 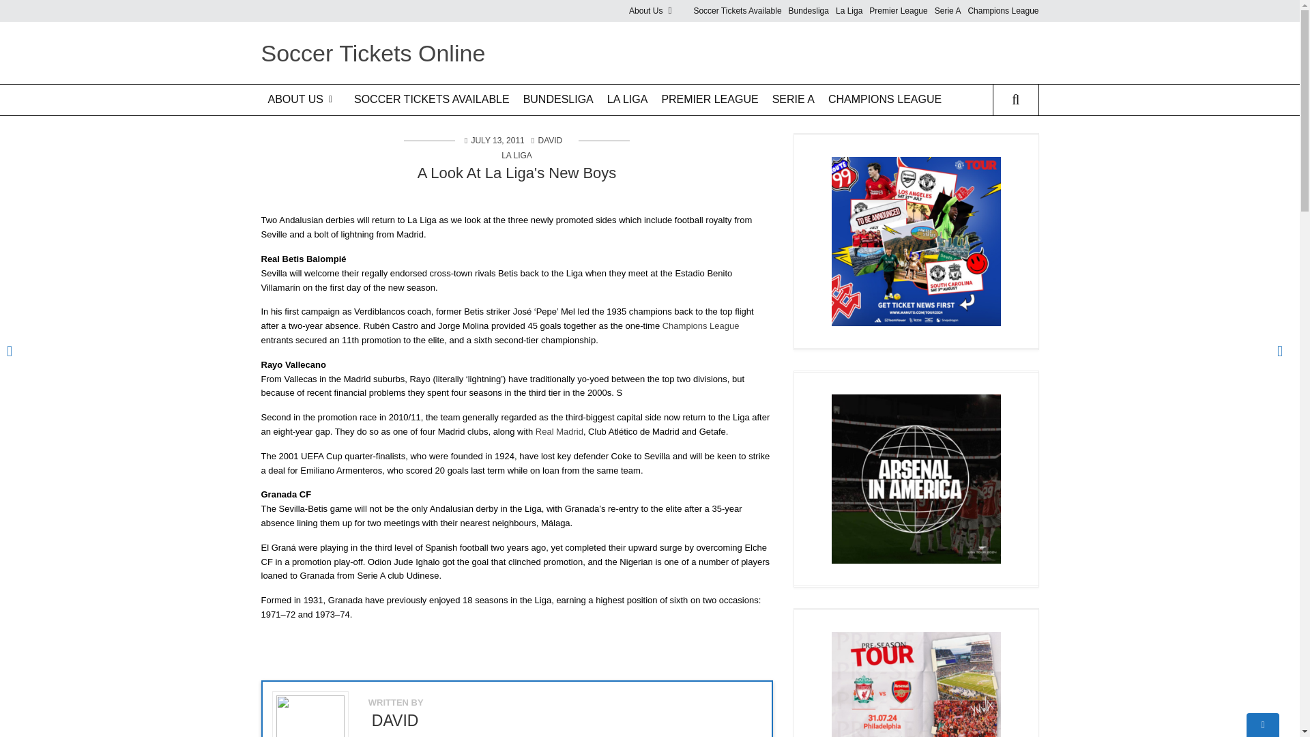 What do you see at coordinates (559, 431) in the screenshot?
I see `Real Madrid` at bounding box center [559, 431].